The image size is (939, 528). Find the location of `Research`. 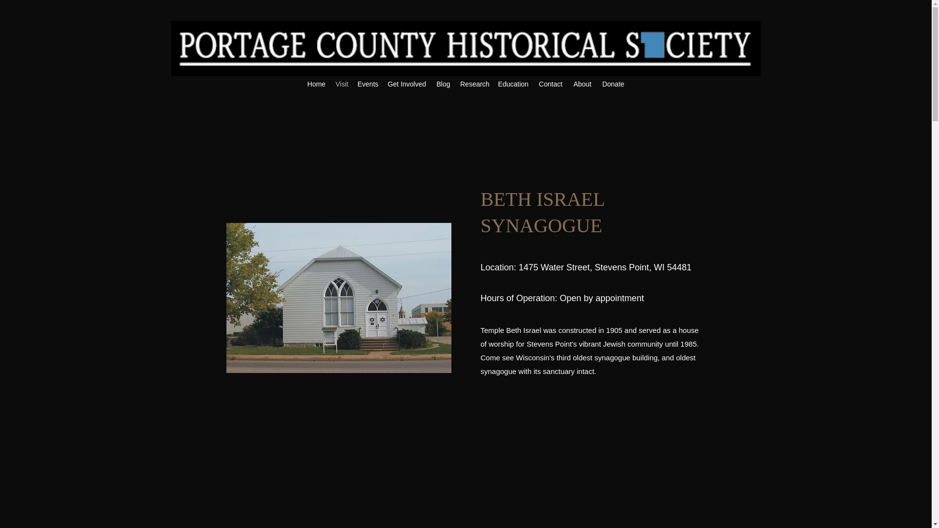

Research is located at coordinates (474, 84).